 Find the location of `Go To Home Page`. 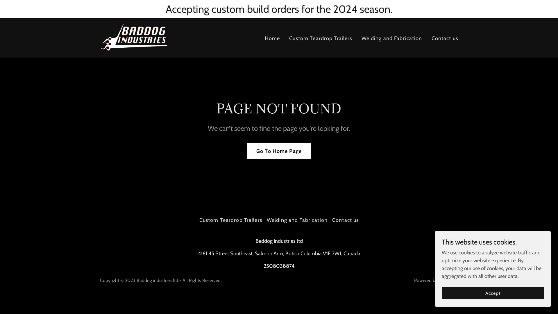

Go To Home Page is located at coordinates (279, 151).